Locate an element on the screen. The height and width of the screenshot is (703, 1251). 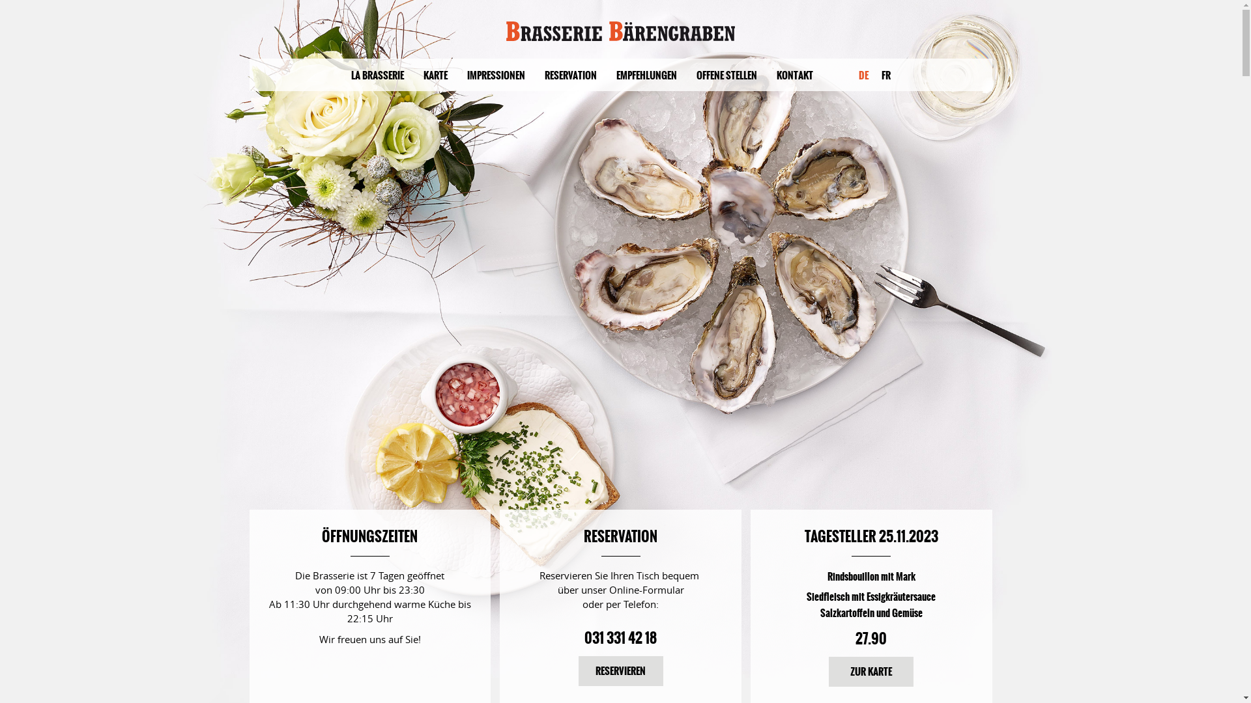
ZUR KARTE is located at coordinates (871, 672).